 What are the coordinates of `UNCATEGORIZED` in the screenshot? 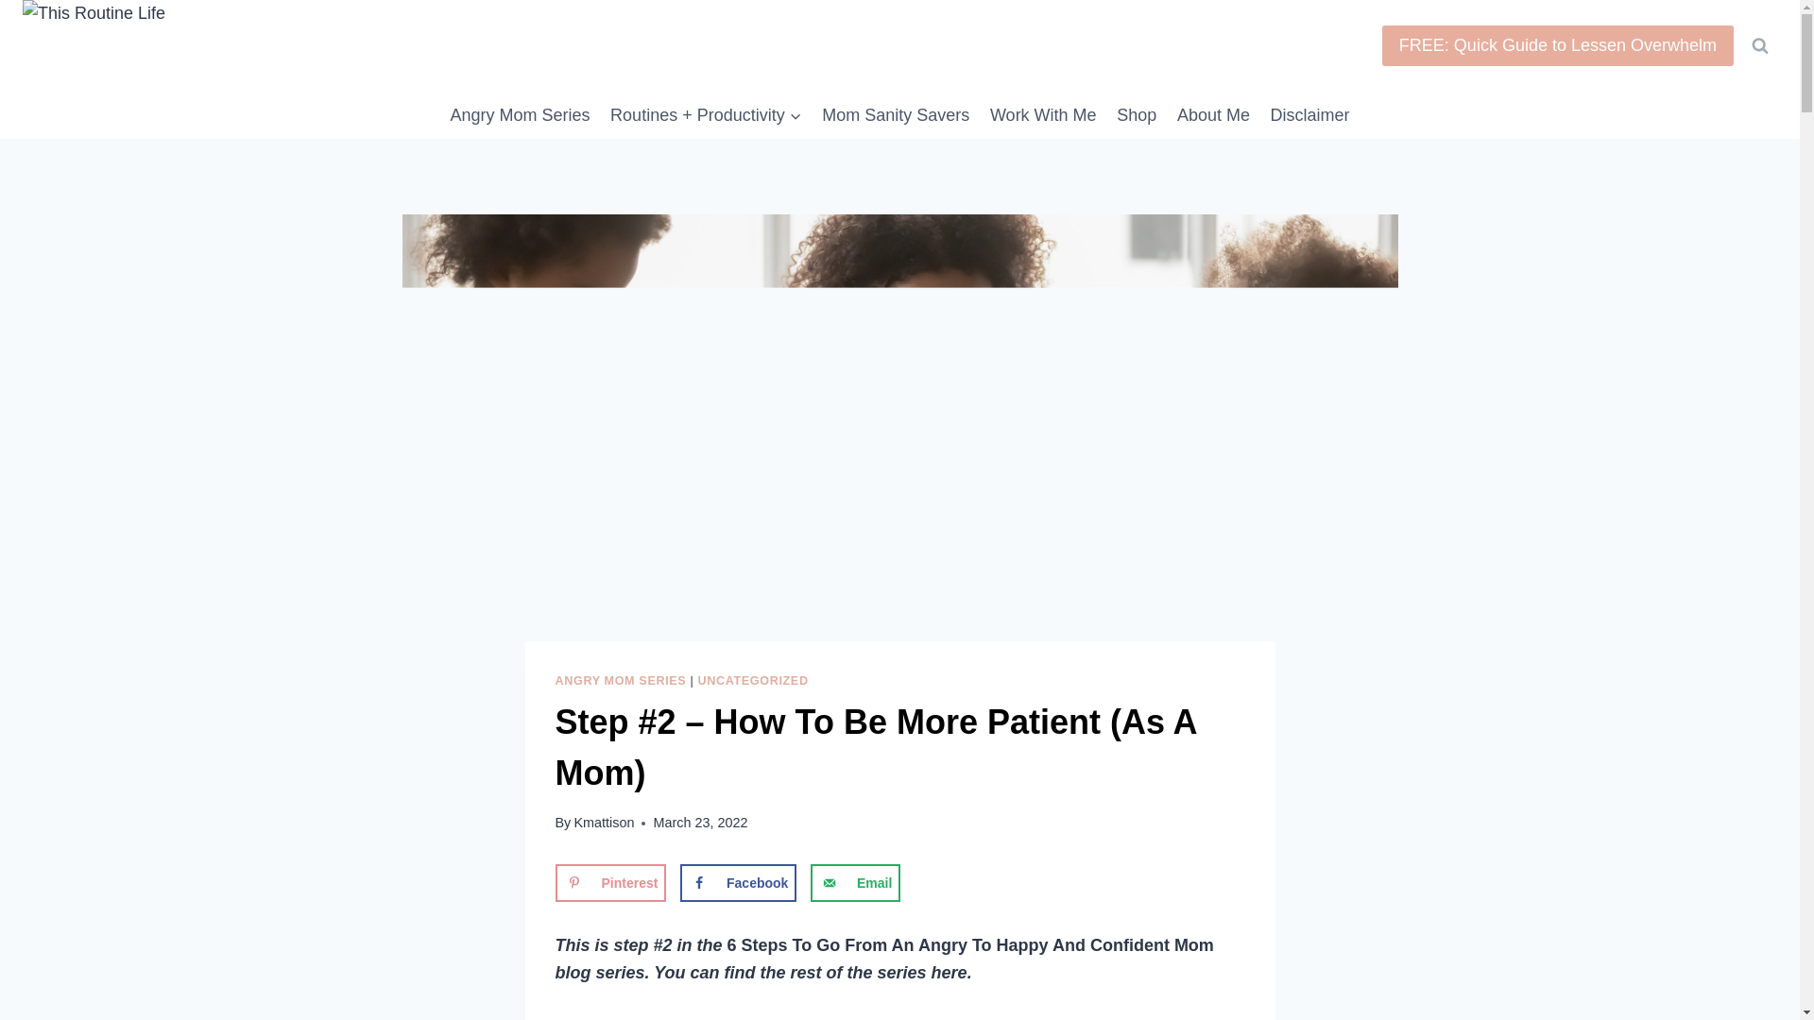 It's located at (754, 680).